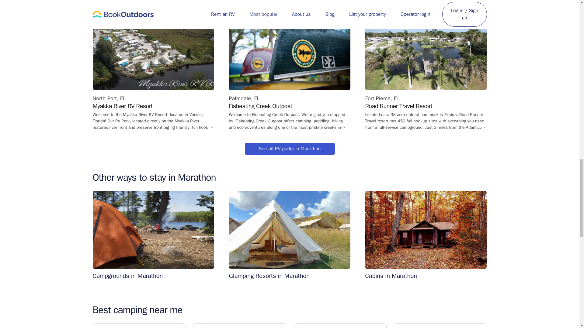 The height and width of the screenshot is (328, 584). I want to click on Best tent camping near me, so click(239, 326).